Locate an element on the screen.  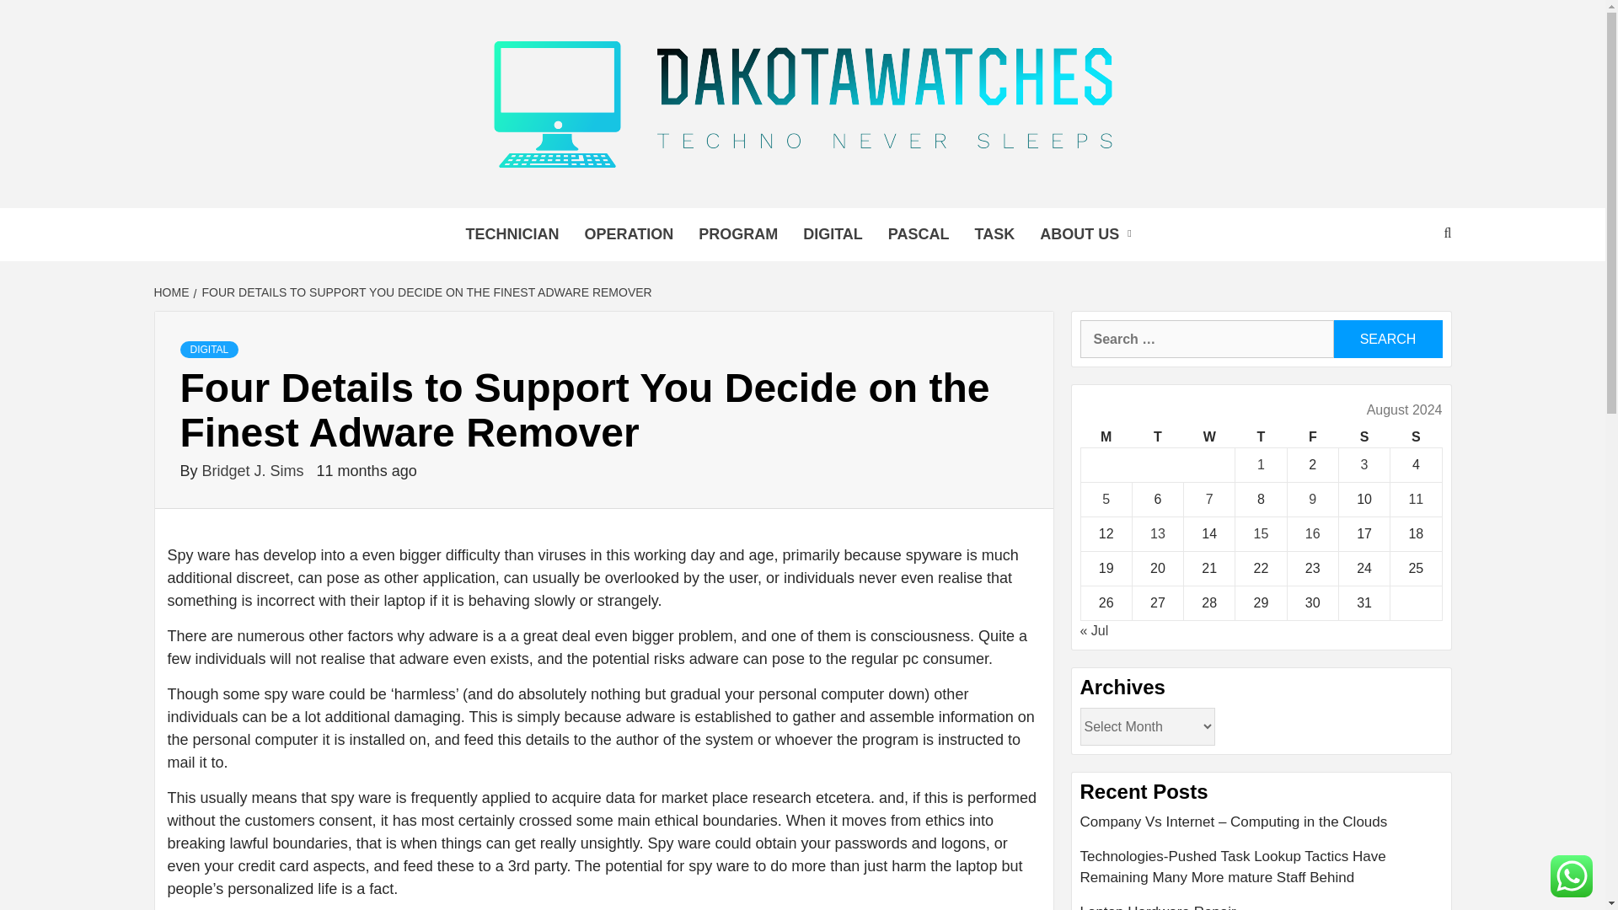
PROGRAM is located at coordinates (738, 234).